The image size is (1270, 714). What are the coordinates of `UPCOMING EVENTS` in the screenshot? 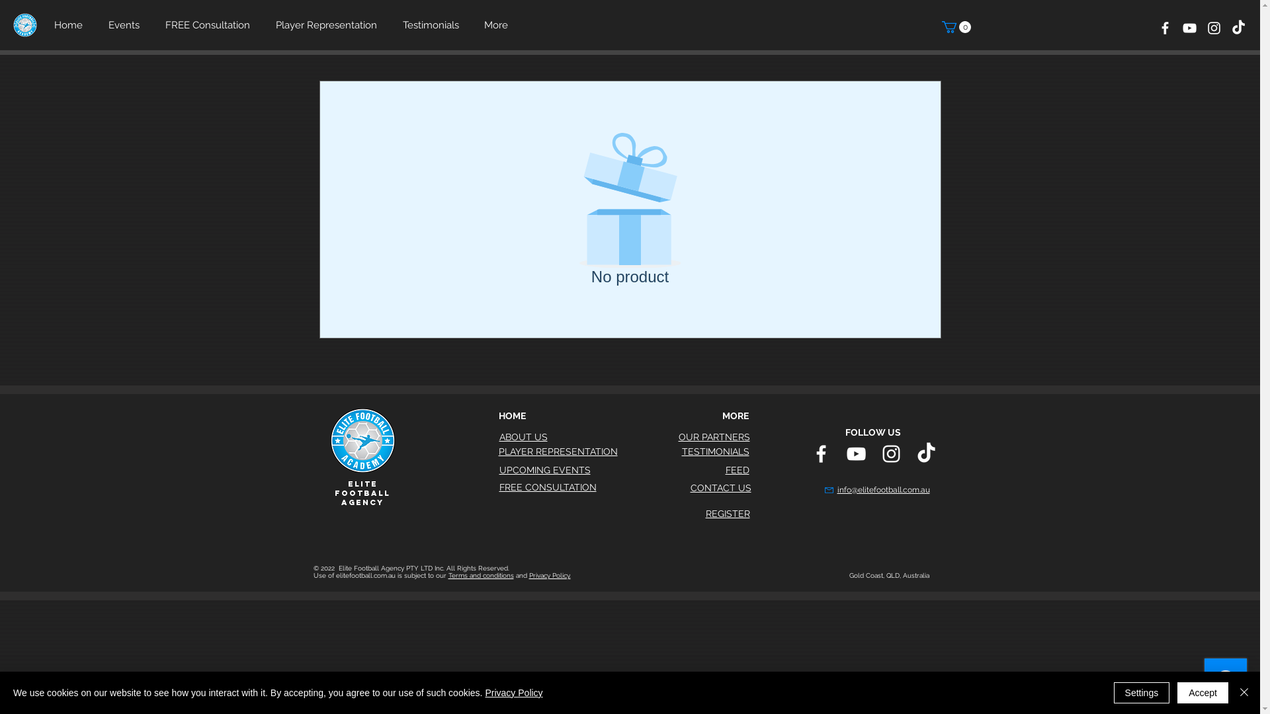 It's located at (544, 470).